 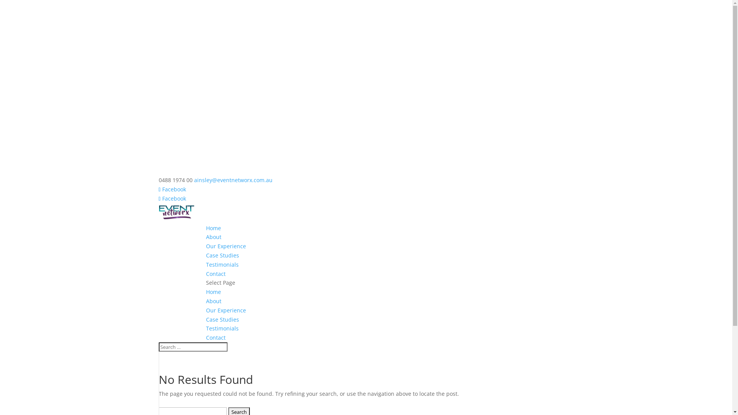 I want to click on Testimonials, so click(x=222, y=328).